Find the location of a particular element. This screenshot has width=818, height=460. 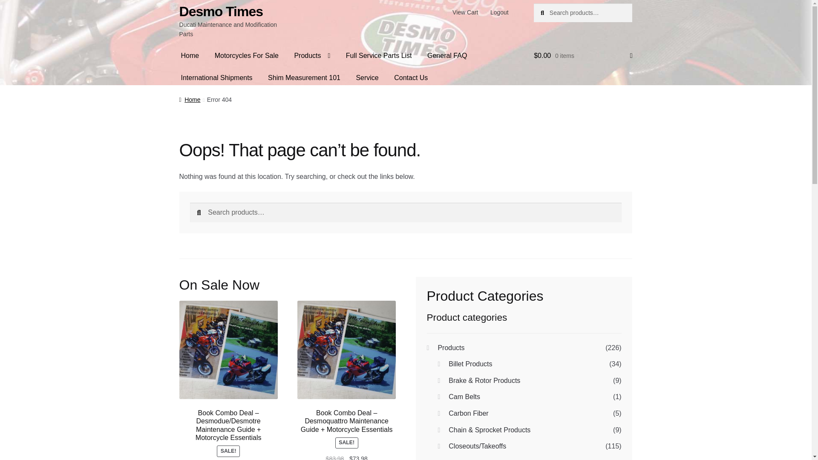

View Cart is located at coordinates (465, 12).